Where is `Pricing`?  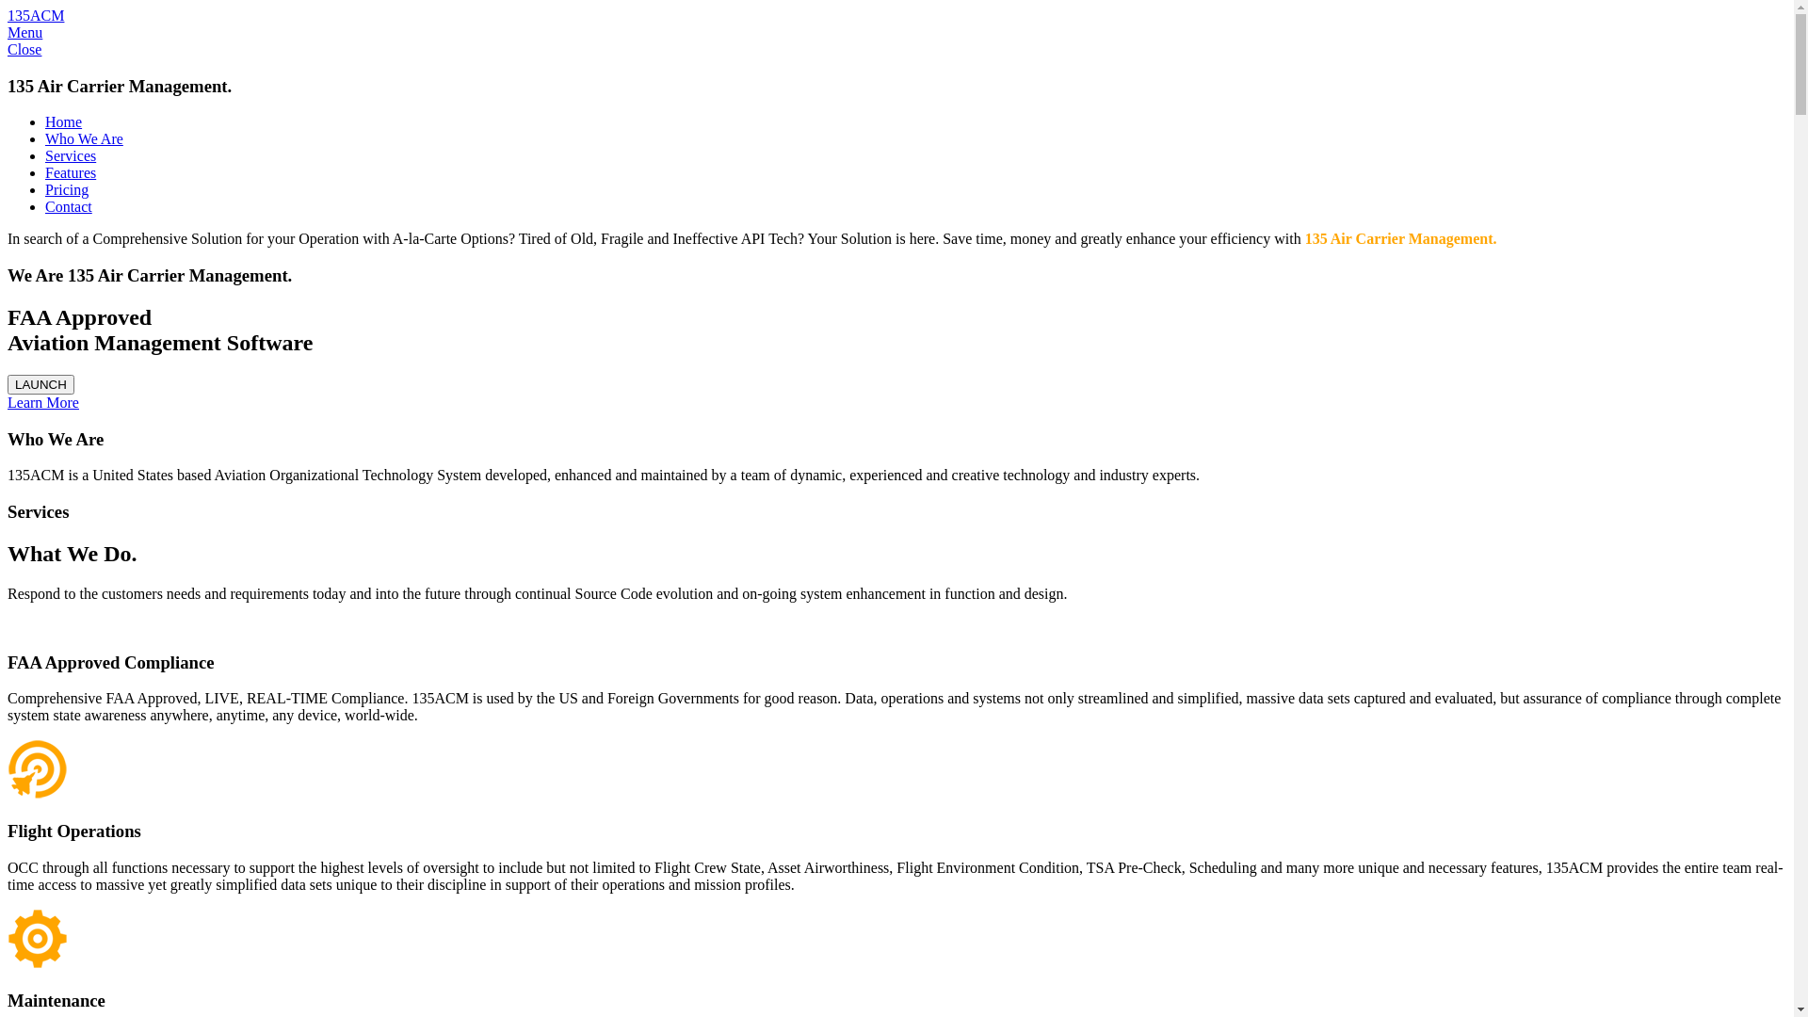 Pricing is located at coordinates (67, 190).